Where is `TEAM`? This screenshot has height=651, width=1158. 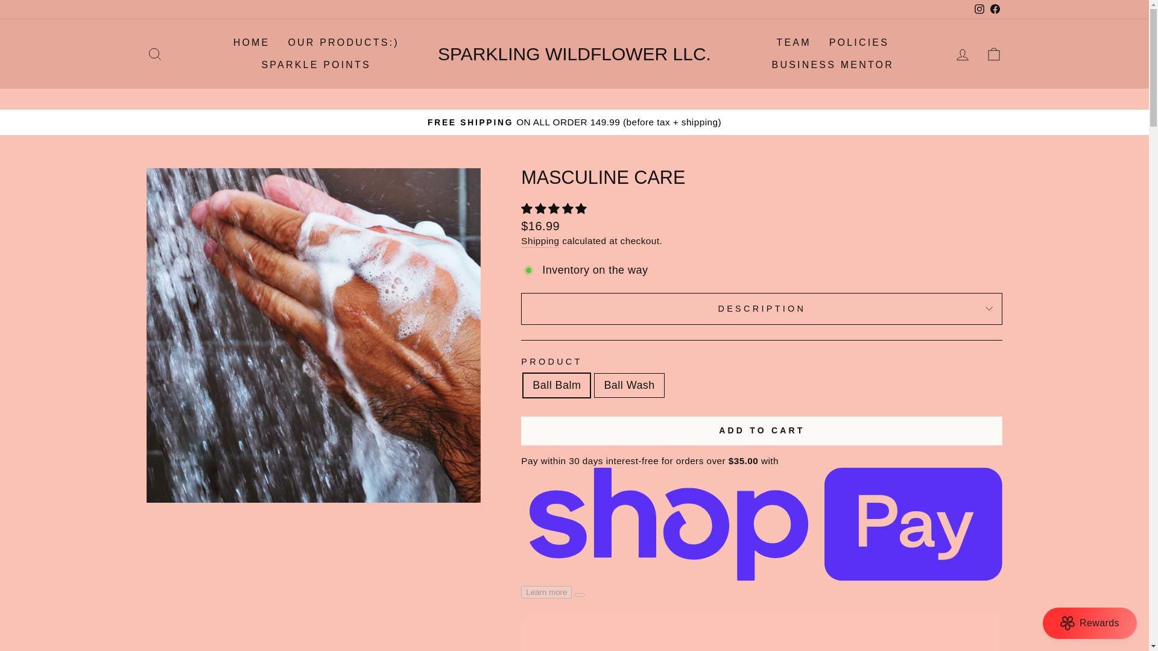 TEAM is located at coordinates (963, 54).